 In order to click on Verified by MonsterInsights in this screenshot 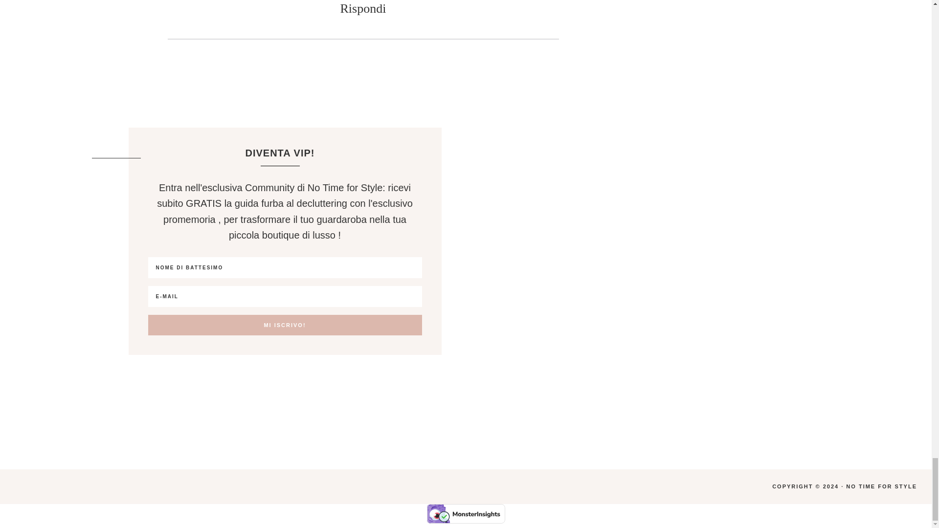, I will do `click(466, 514)`.